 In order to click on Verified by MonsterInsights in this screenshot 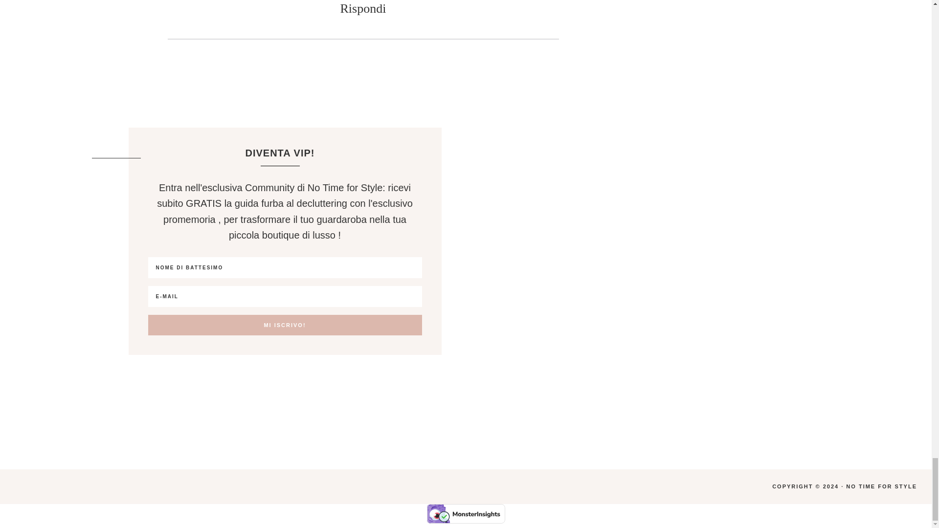, I will do `click(466, 514)`.